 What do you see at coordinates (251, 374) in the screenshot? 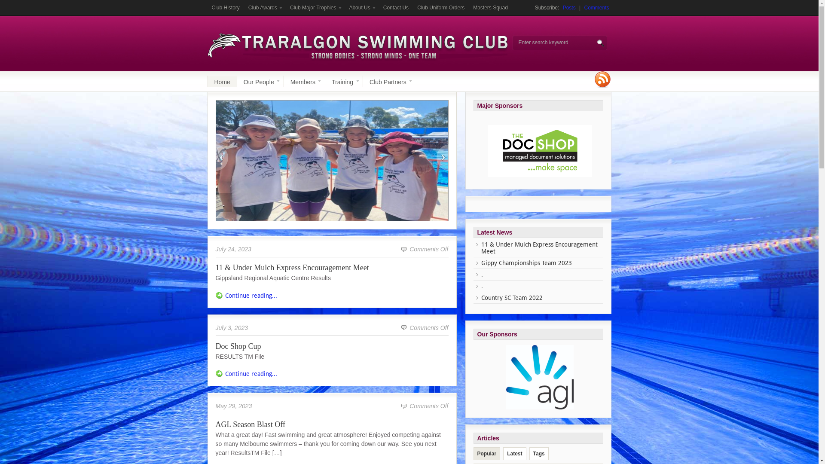
I see `Continue reading...` at bounding box center [251, 374].